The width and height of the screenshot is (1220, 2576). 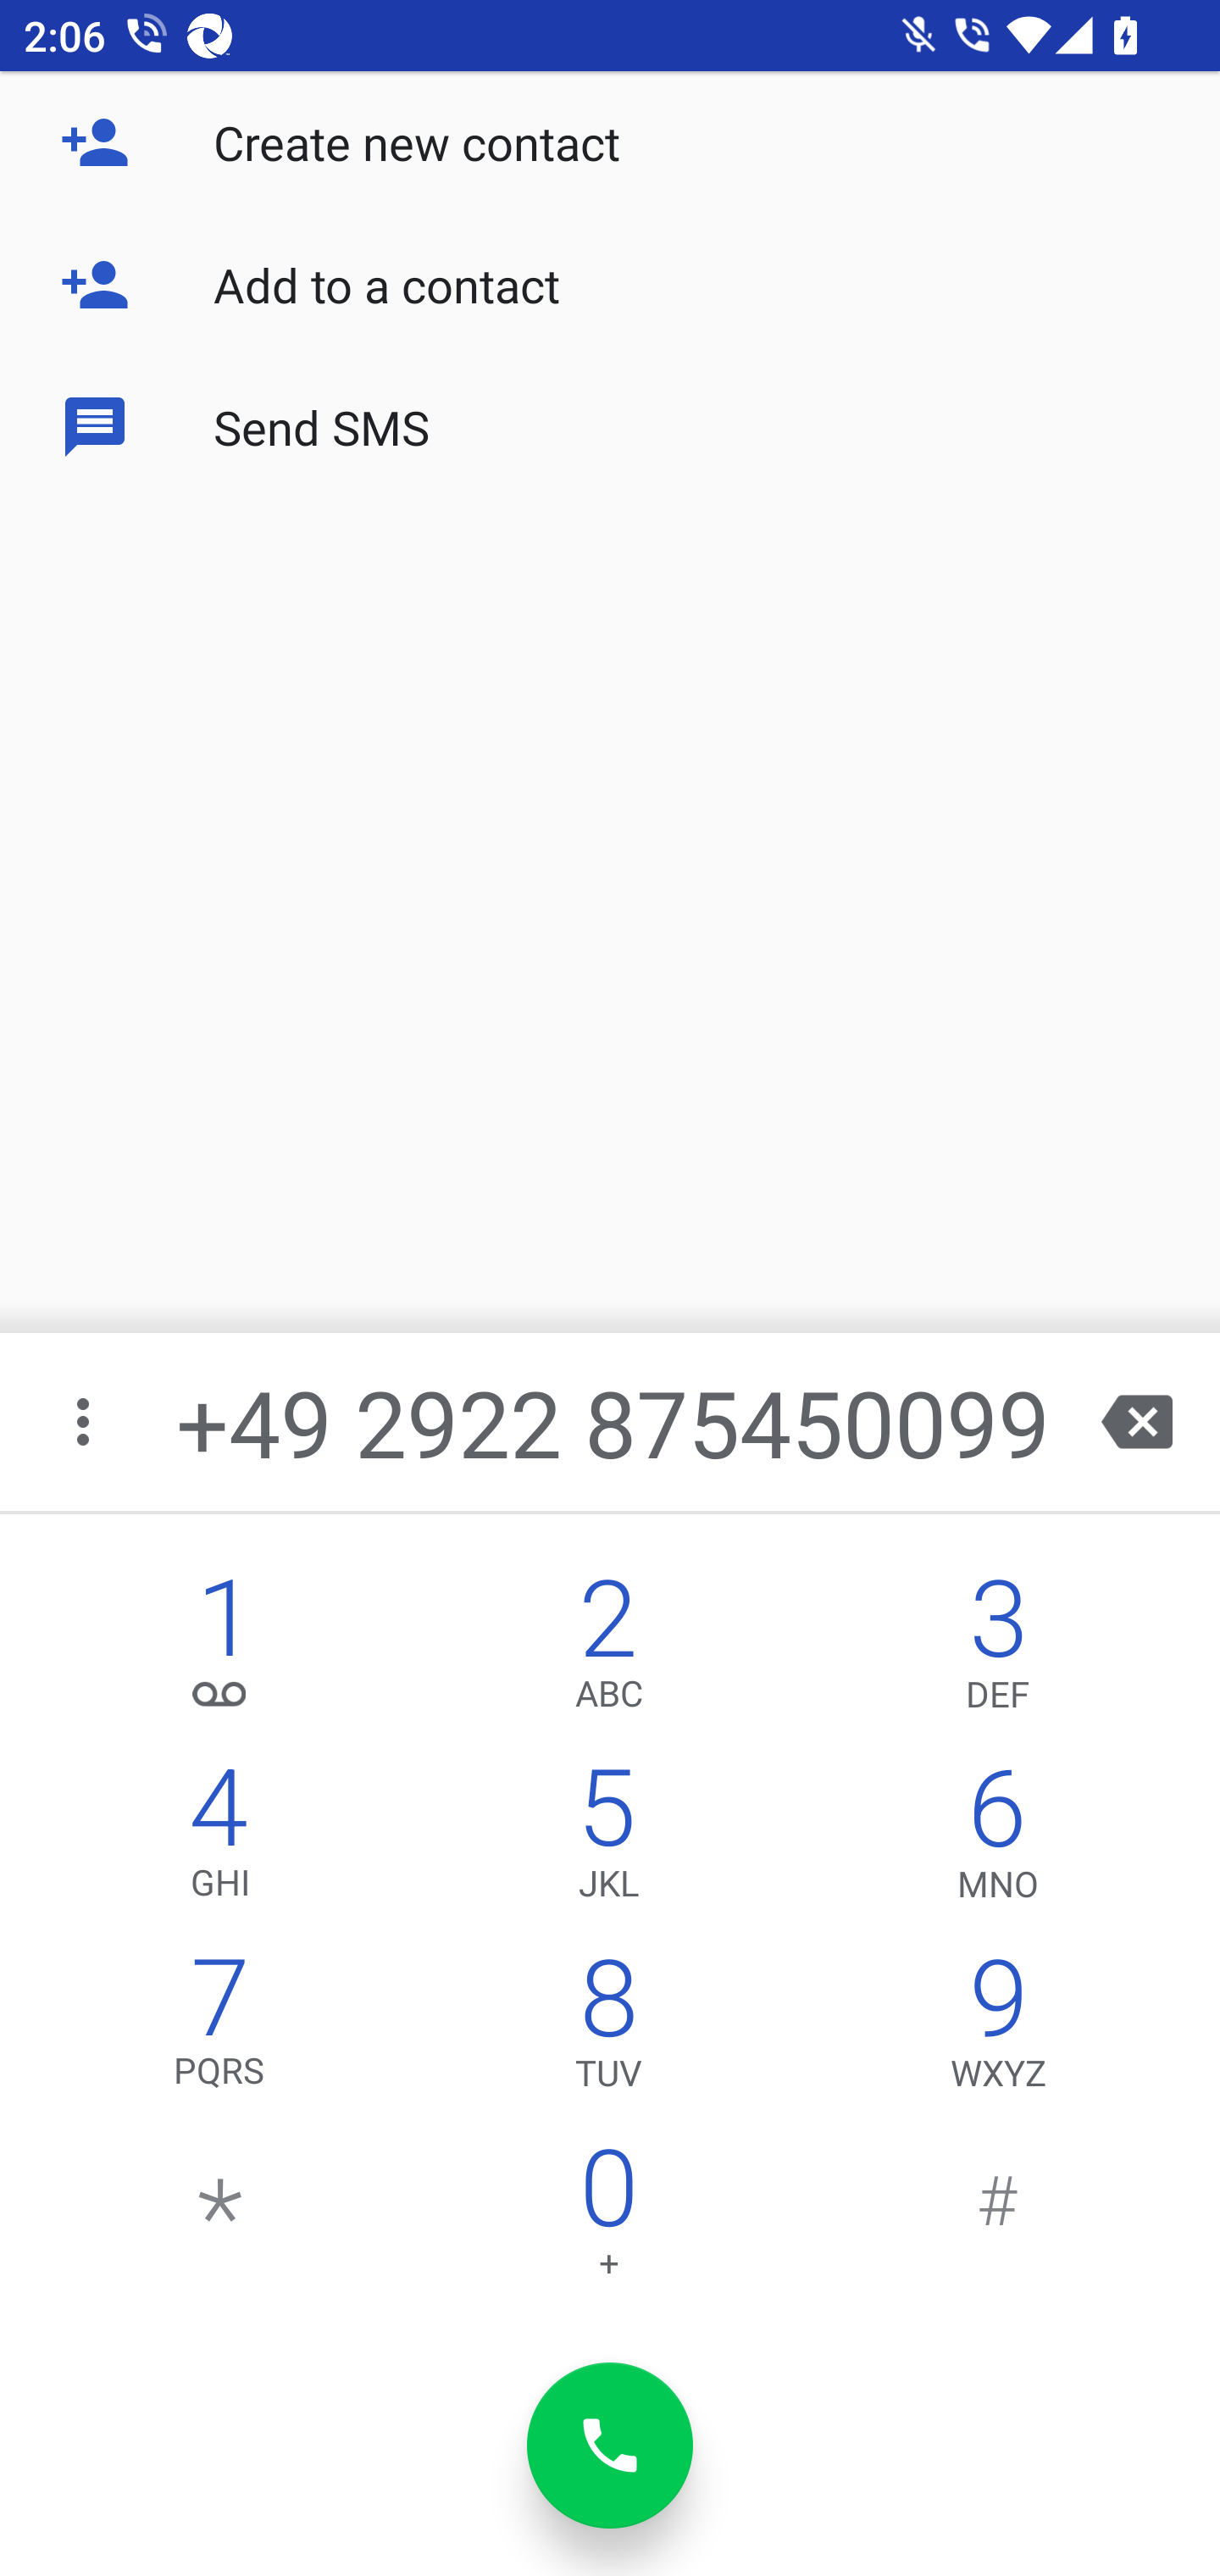 I want to click on 4,GHI 4 GHI, so click(x=220, y=1840).